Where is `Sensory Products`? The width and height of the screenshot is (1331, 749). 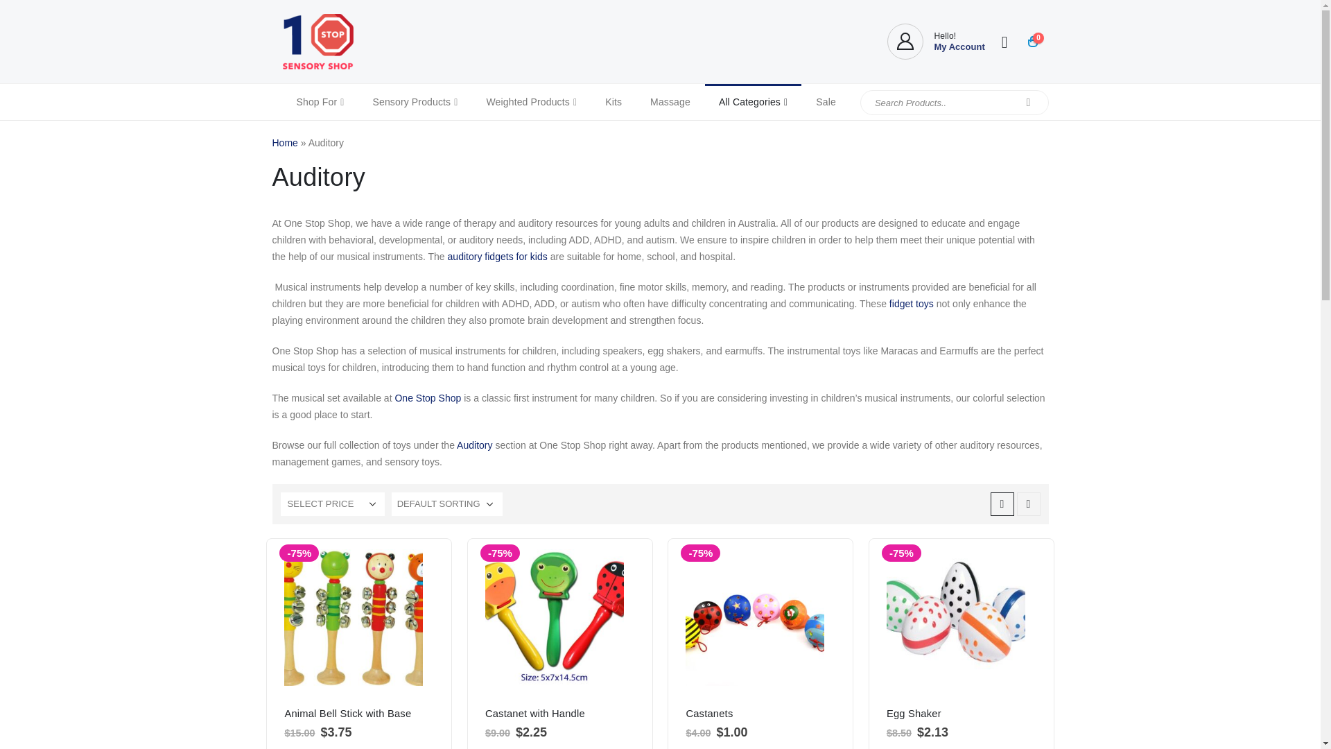 Sensory Products is located at coordinates (415, 101).